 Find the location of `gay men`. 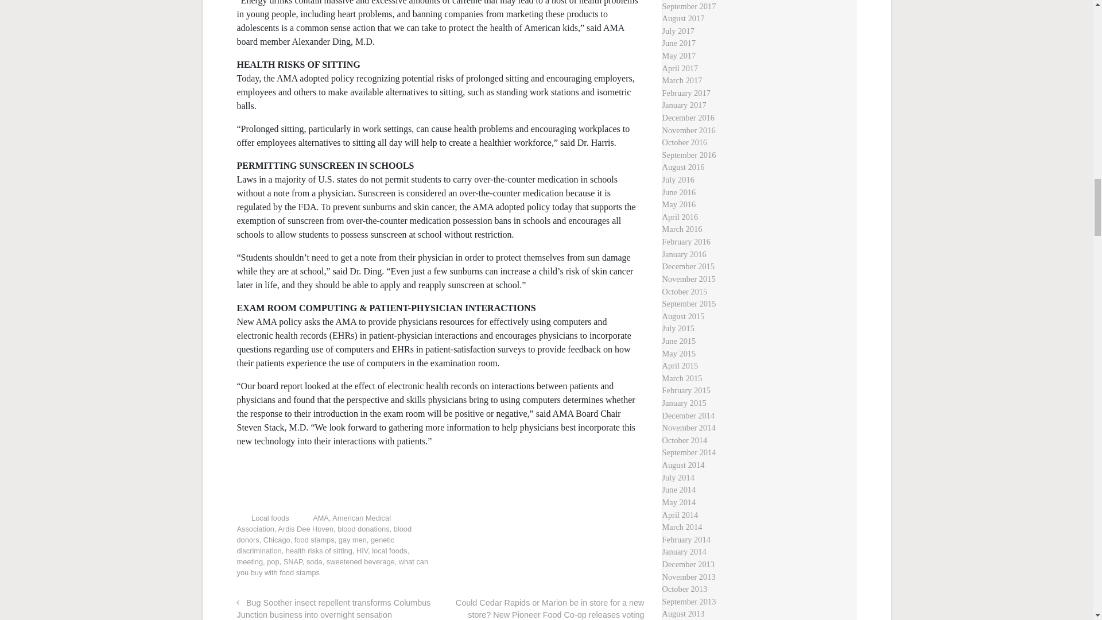

gay men is located at coordinates (352, 540).